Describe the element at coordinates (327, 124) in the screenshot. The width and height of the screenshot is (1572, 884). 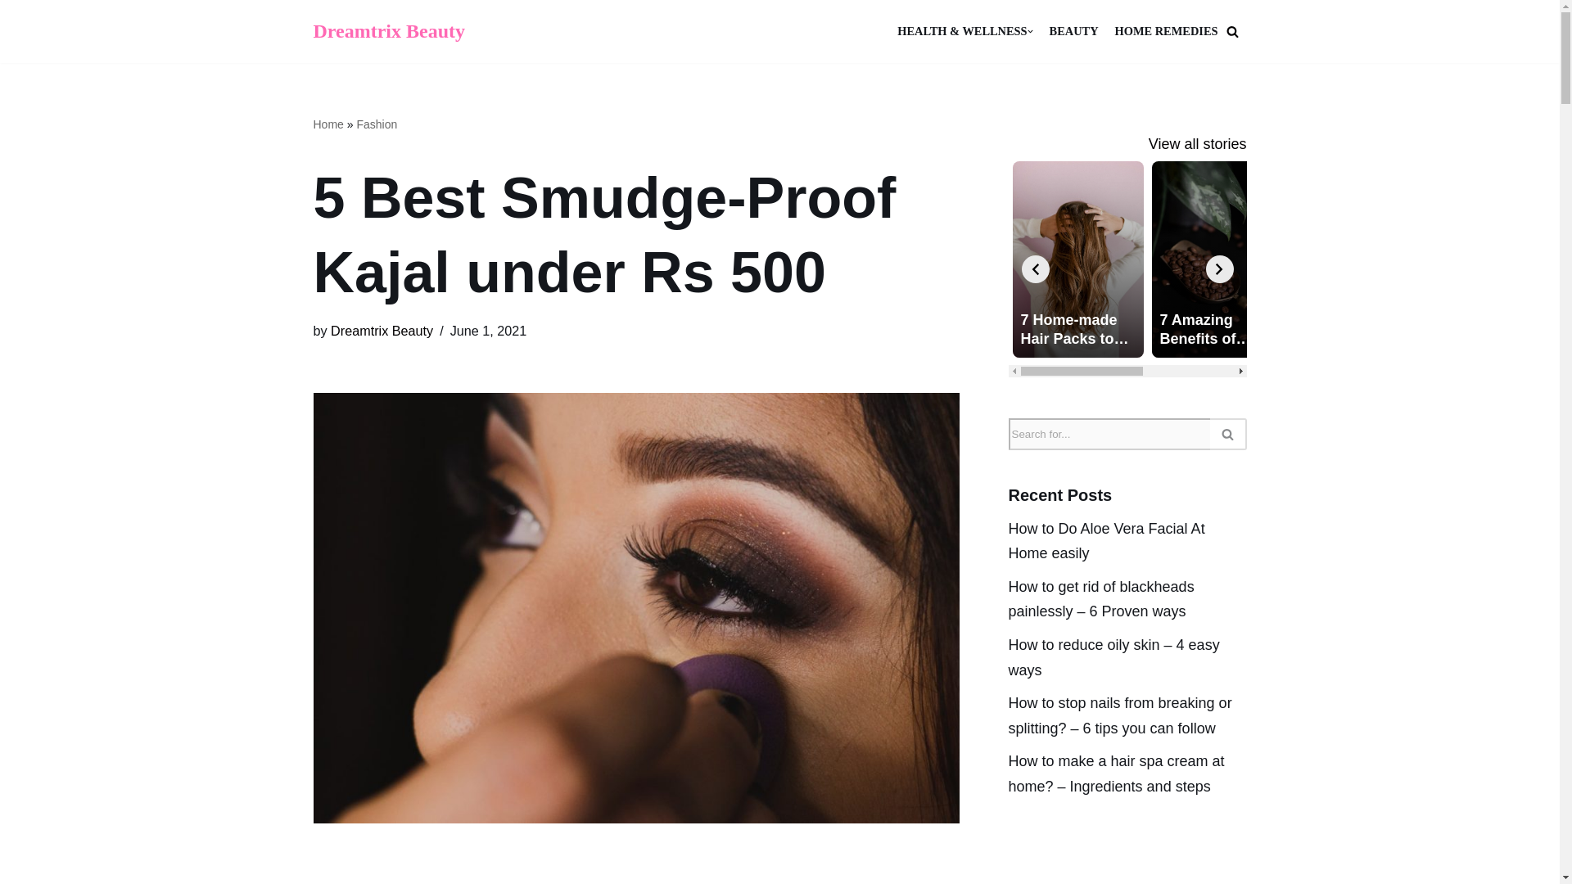
I see `Home` at that location.